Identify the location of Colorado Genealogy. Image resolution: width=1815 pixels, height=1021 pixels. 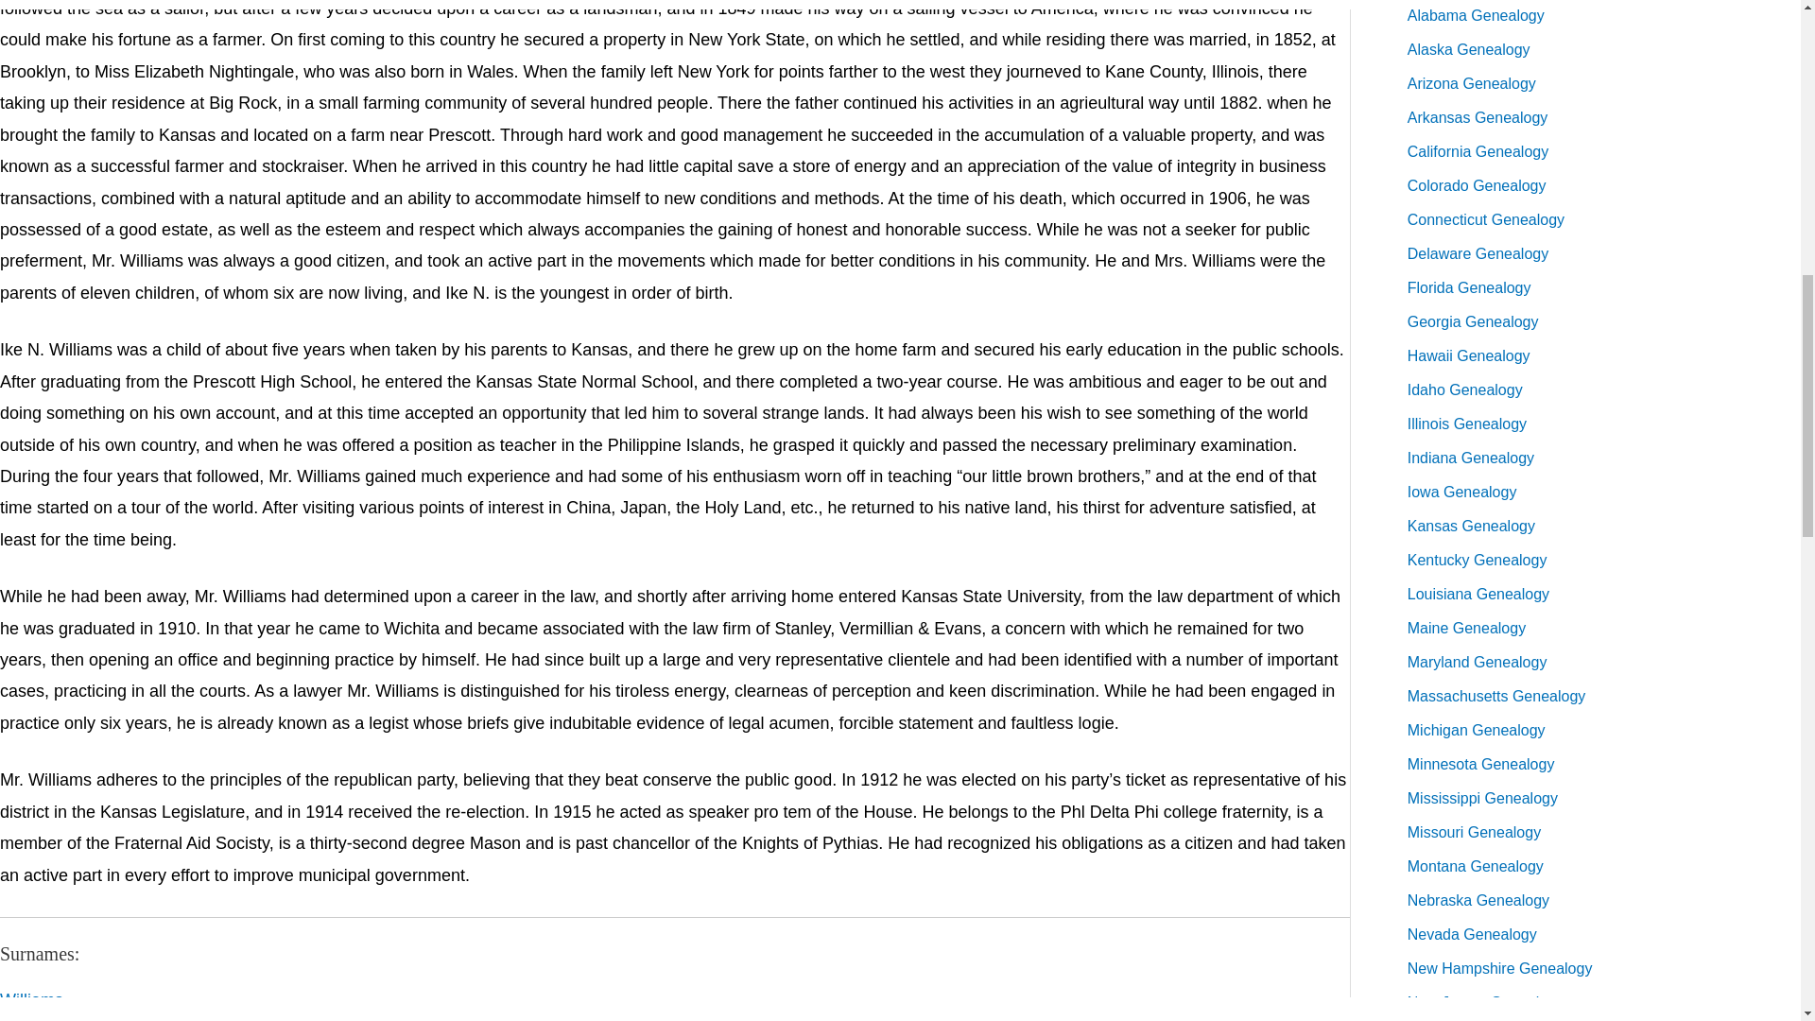
(1477, 185).